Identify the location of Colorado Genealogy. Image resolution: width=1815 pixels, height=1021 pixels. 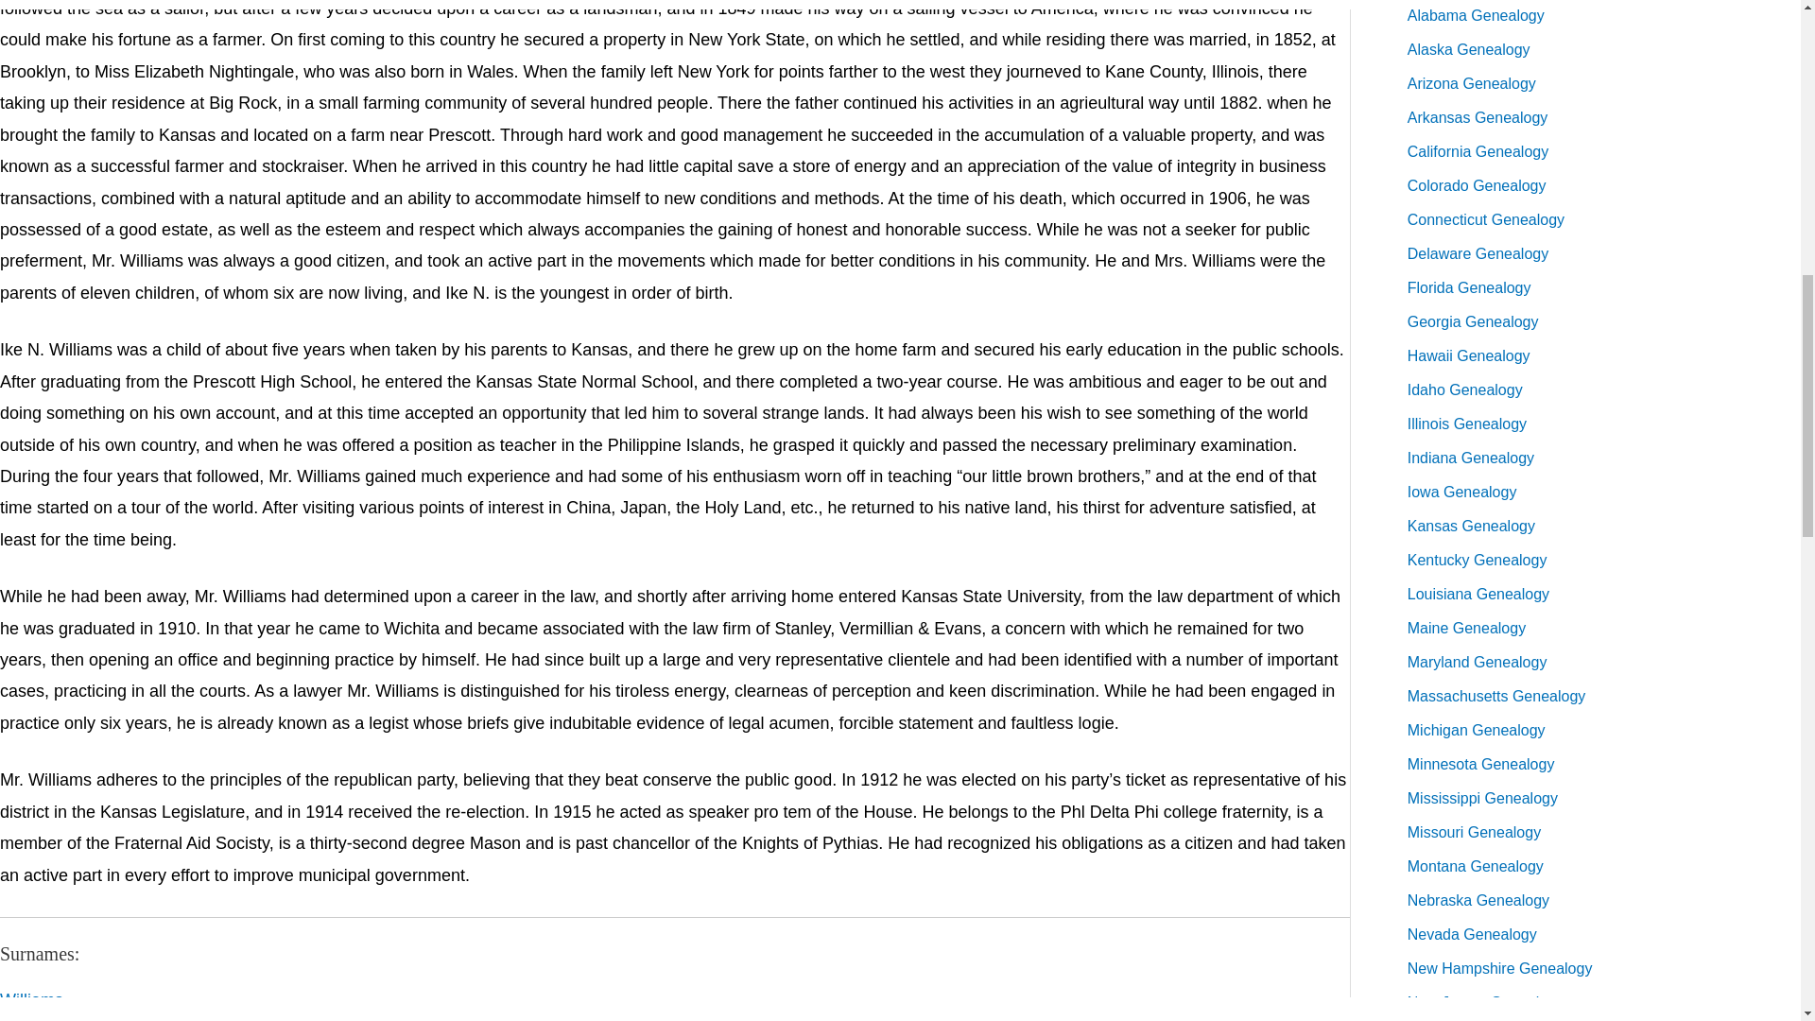
(1477, 185).